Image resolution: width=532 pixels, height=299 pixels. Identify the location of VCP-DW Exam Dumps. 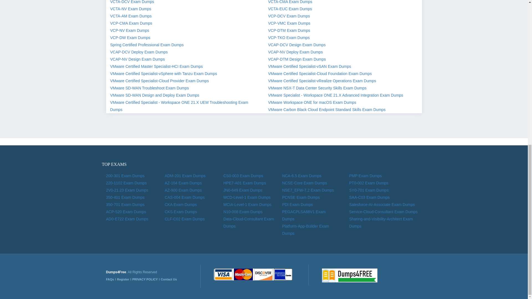
(130, 38).